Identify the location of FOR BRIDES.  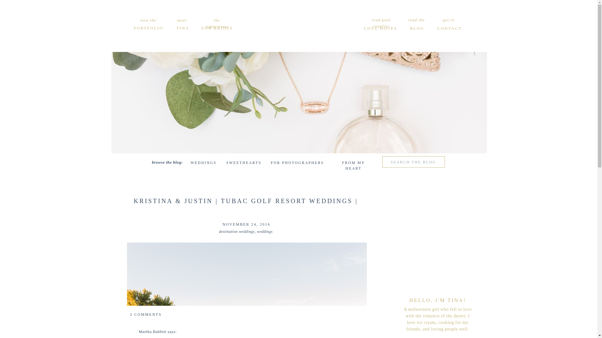
(217, 28).